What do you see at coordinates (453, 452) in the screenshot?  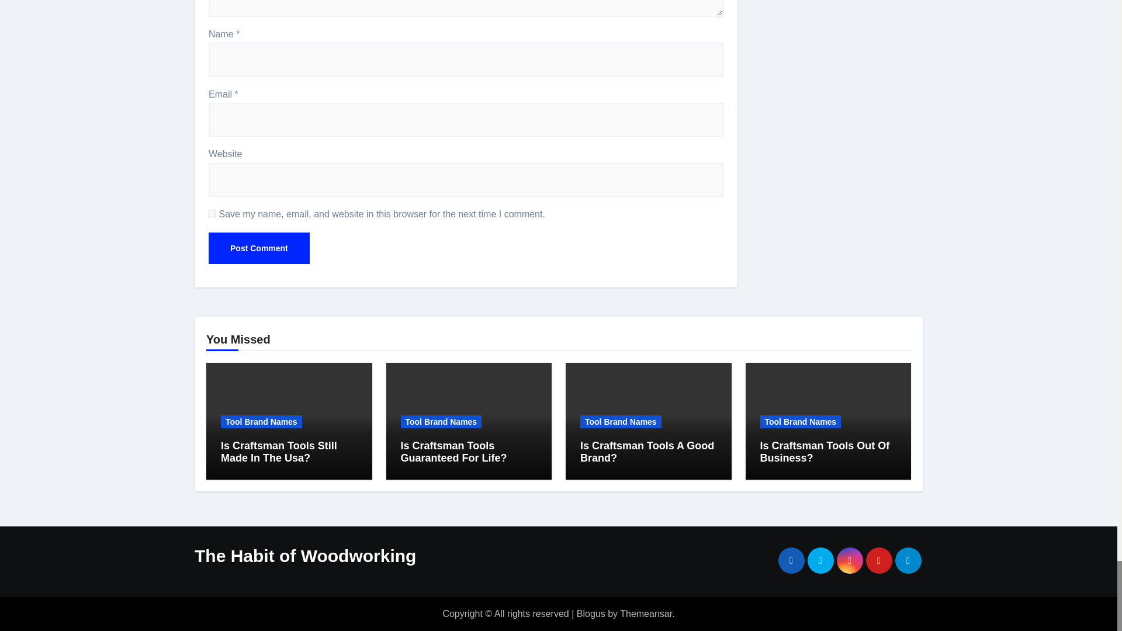 I see `Permalink to: Is Craftsman Tools Guaranteed For Life?` at bounding box center [453, 452].